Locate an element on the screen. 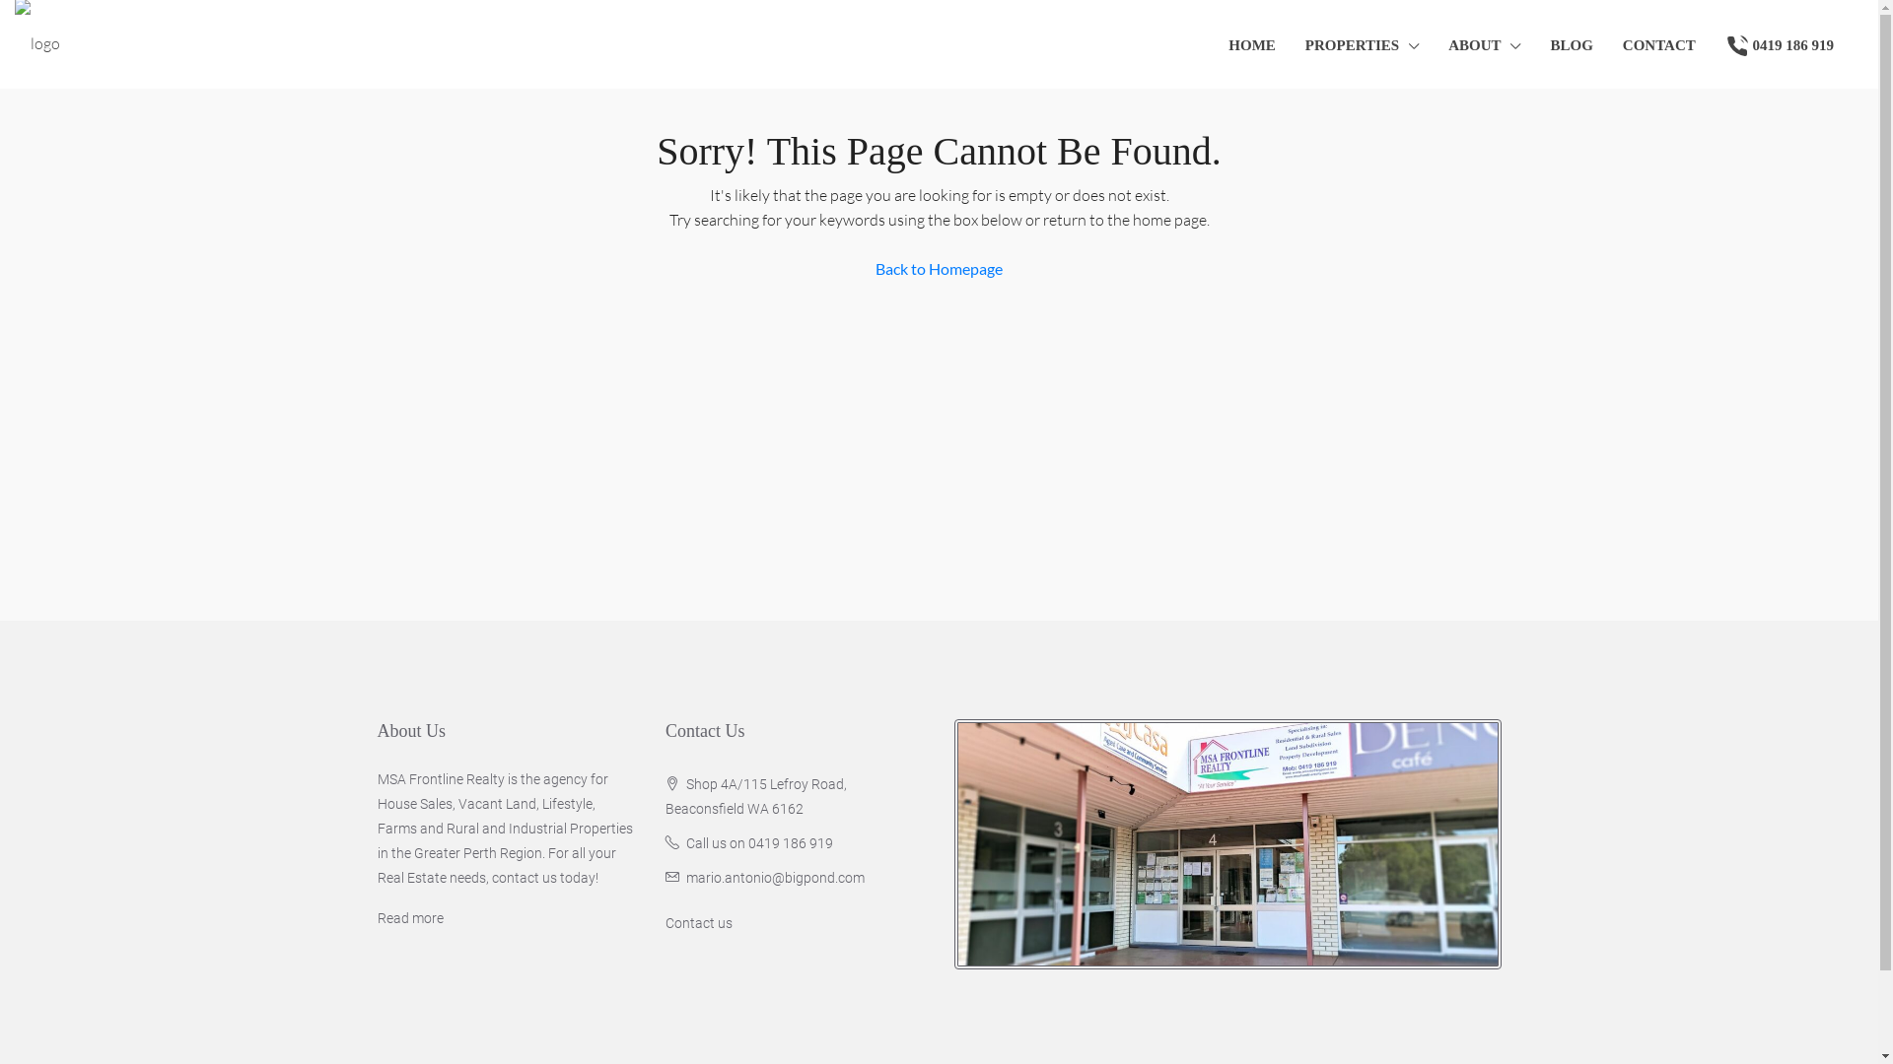  CONTACT is located at coordinates (1659, 44).